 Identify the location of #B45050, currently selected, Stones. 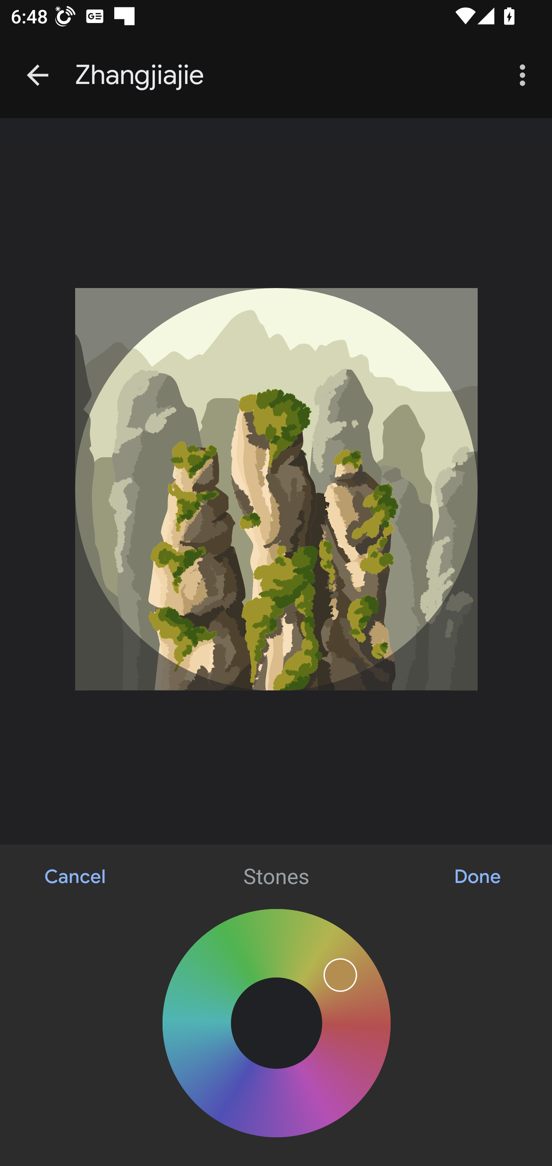
(279, 1026).